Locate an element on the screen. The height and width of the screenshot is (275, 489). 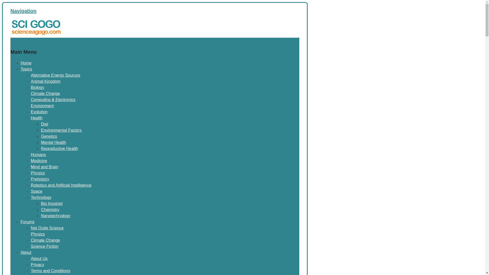
Technology is located at coordinates (41, 197).